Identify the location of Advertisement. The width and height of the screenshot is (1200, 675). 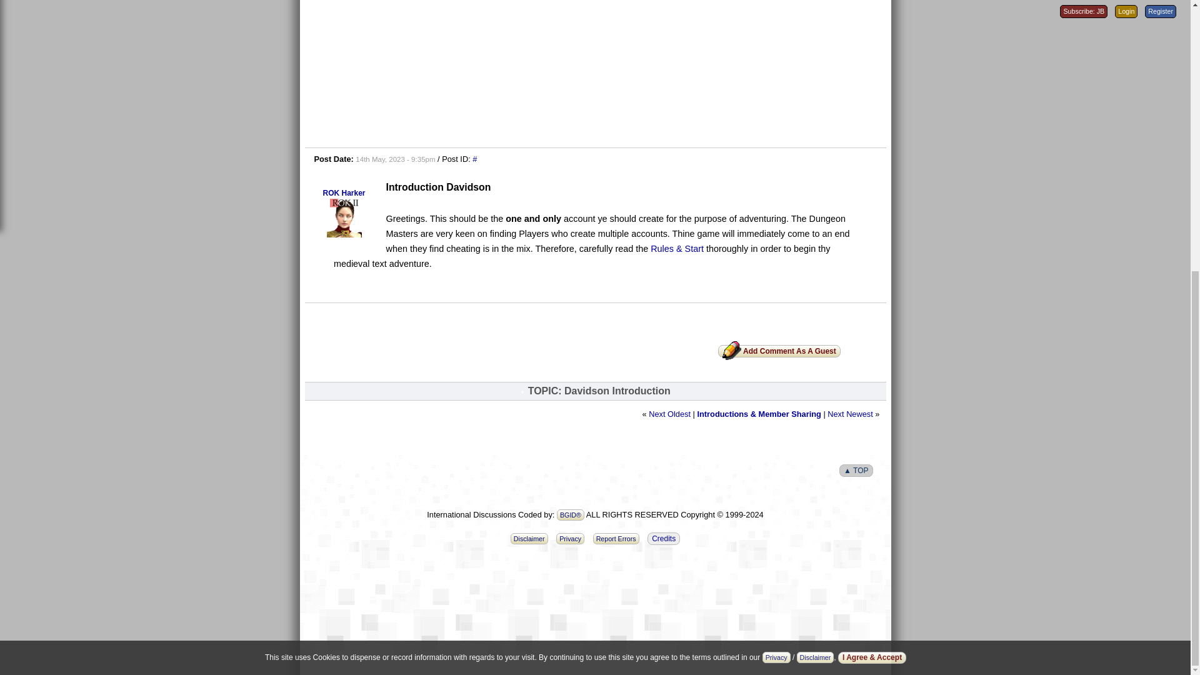
(595, 635).